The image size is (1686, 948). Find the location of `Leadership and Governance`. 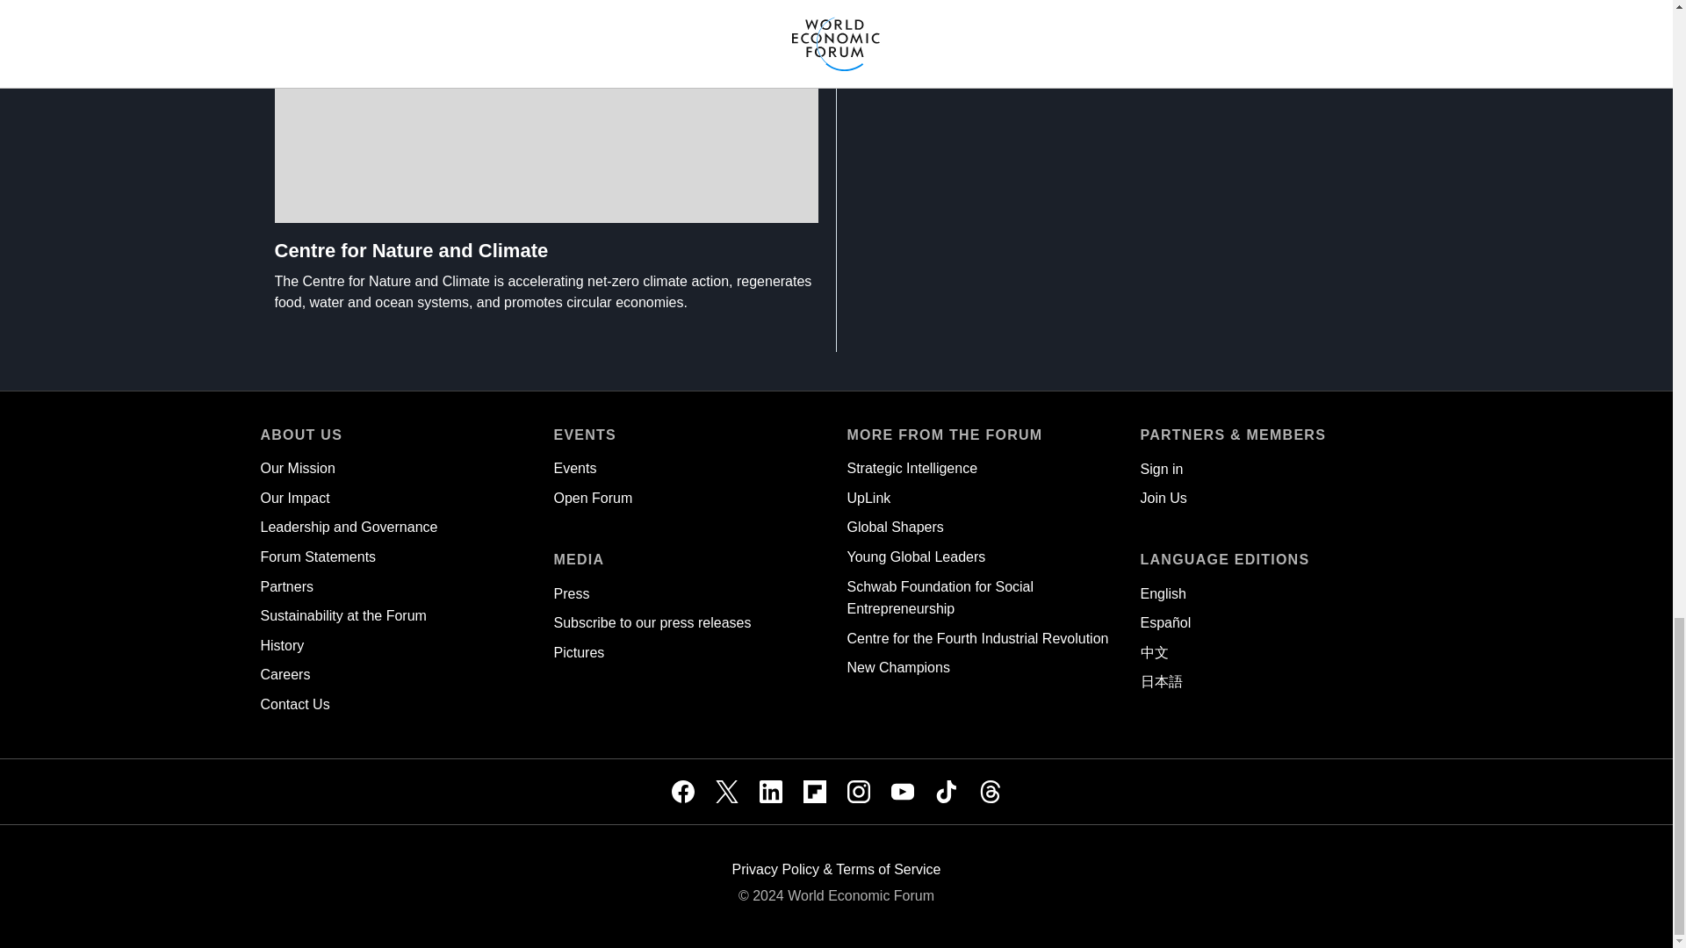

Leadership and Governance is located at coordinates (348, 527).